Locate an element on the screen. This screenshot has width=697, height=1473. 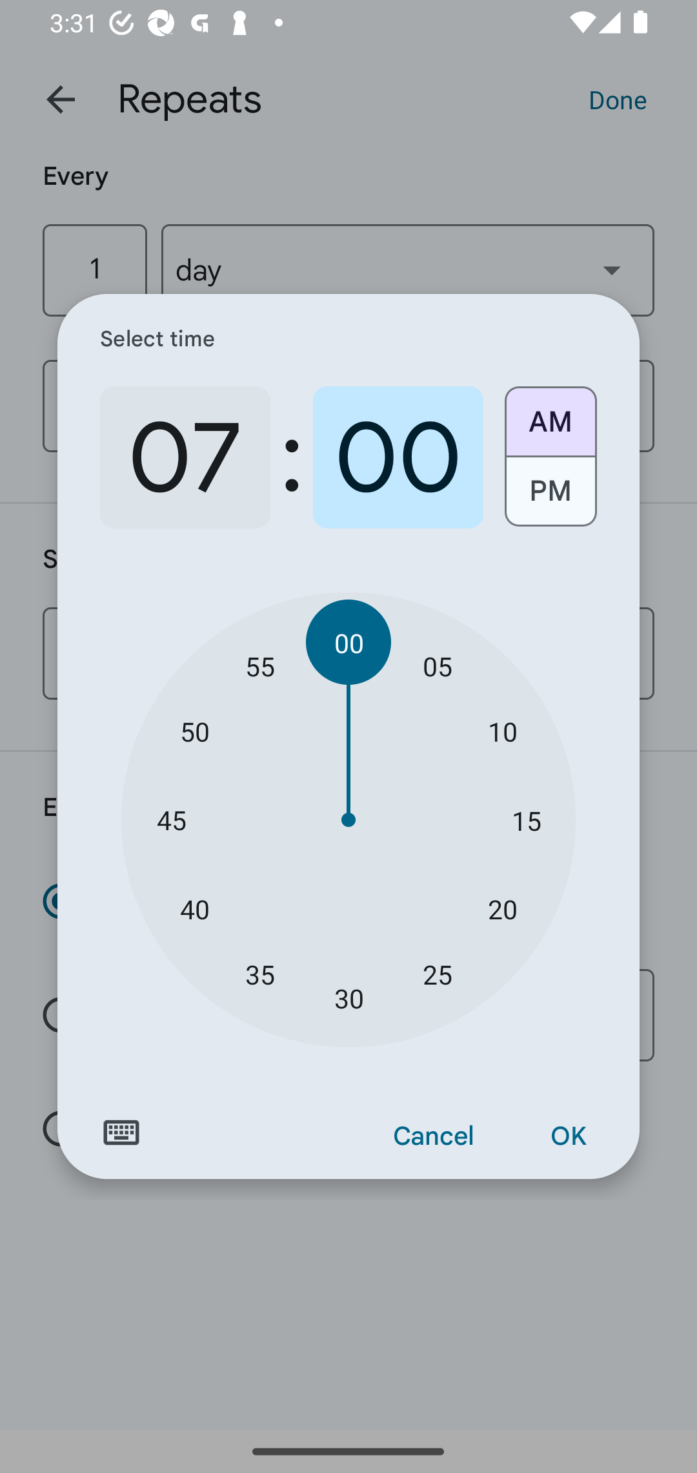
Switch to text input mode for the time input. is located at coordinates (121, 1133).